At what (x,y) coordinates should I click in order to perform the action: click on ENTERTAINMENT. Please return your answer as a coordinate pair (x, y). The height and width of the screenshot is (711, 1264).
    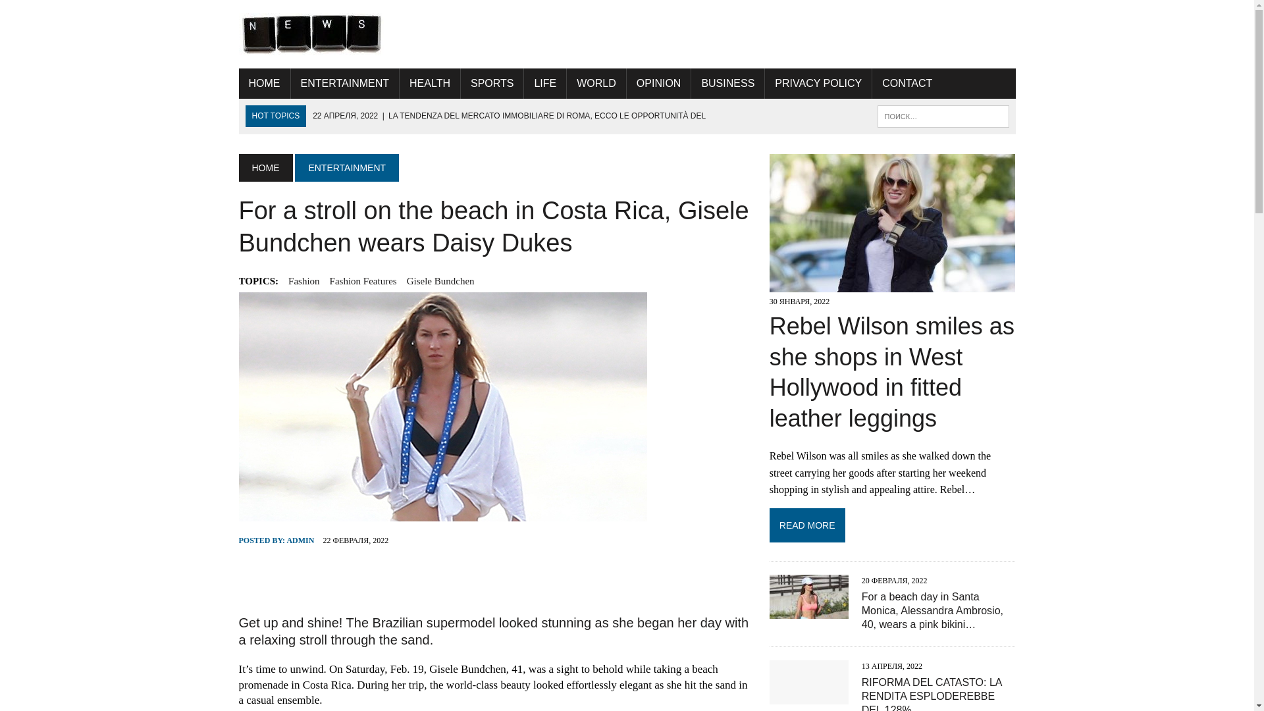
    Looking at the image, I should click on (345, 83).